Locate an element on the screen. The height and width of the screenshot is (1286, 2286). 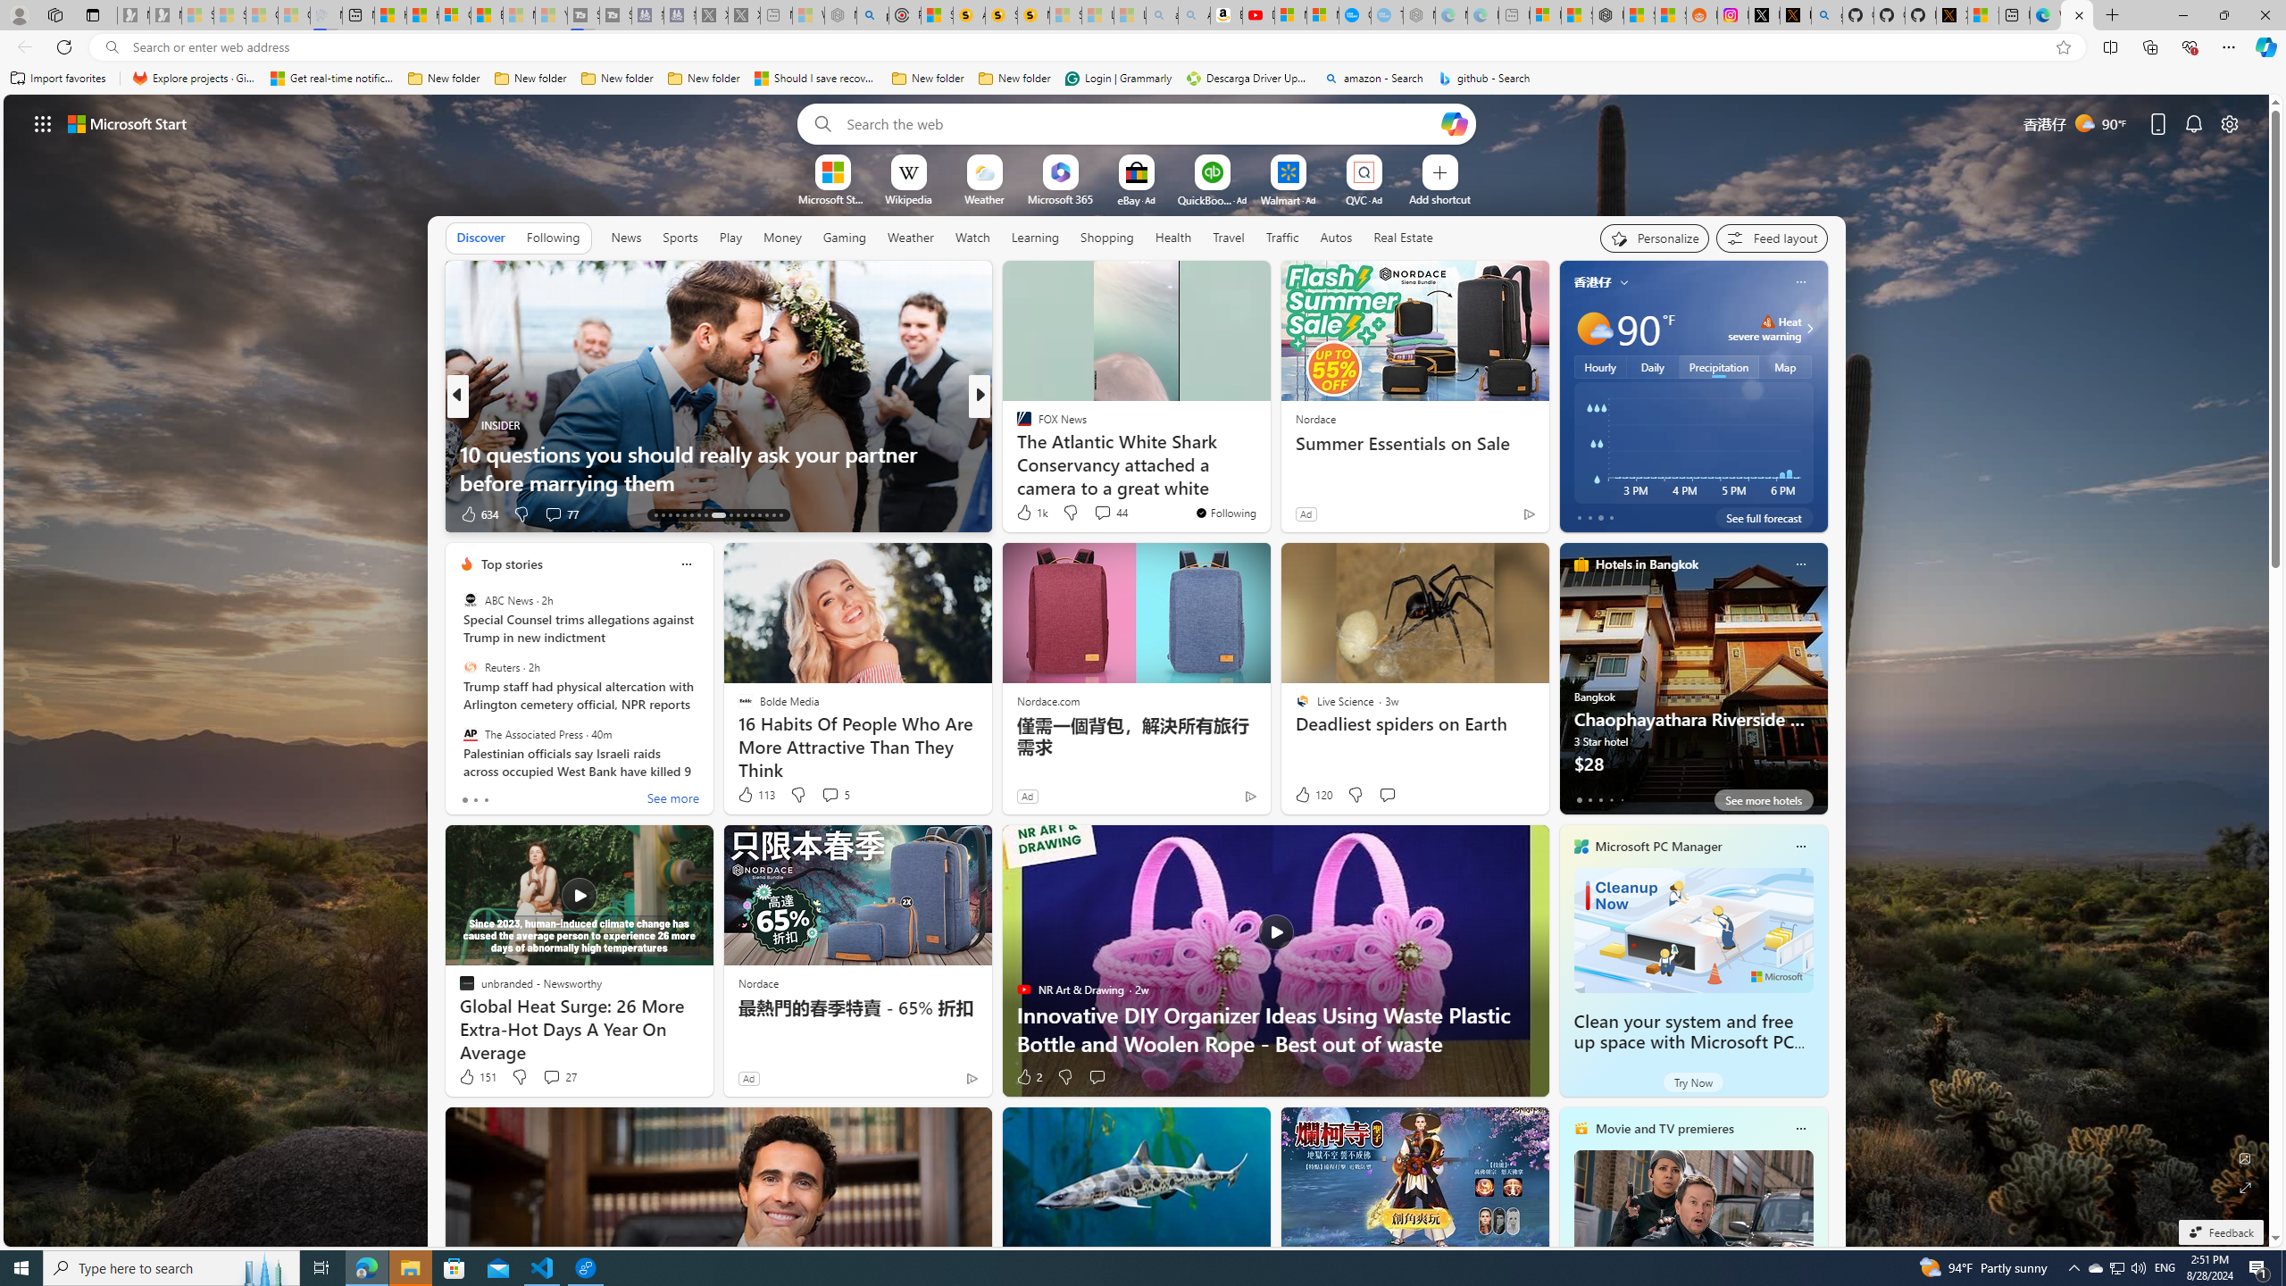
CNBC is located at coordinates (1015, 425).